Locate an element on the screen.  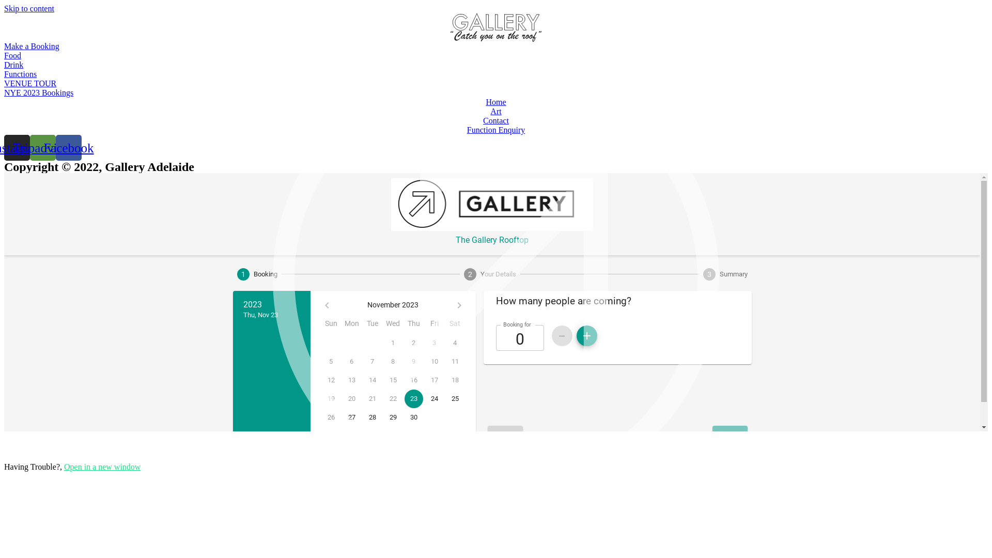
NYE 2023 Bookings is located at coordinates (39, 93).